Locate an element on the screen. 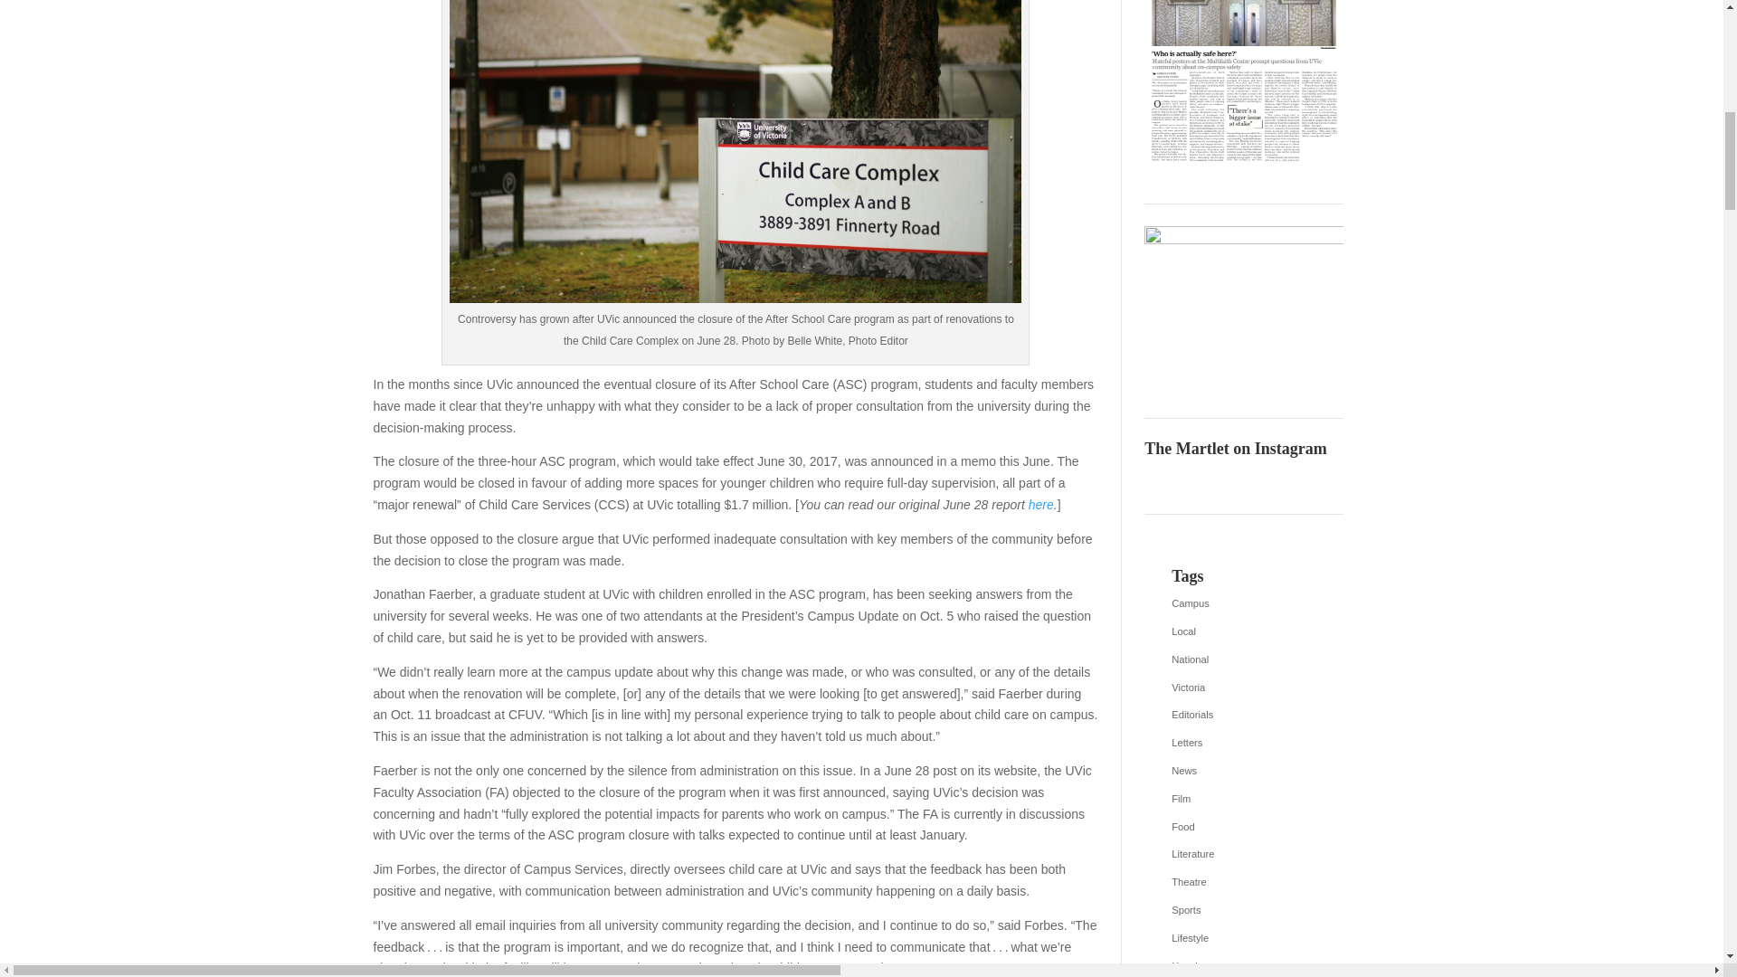 Image resolution: width=1737 pixels, height=977 pixels. Victoria is located at coordinates (1243, 688).